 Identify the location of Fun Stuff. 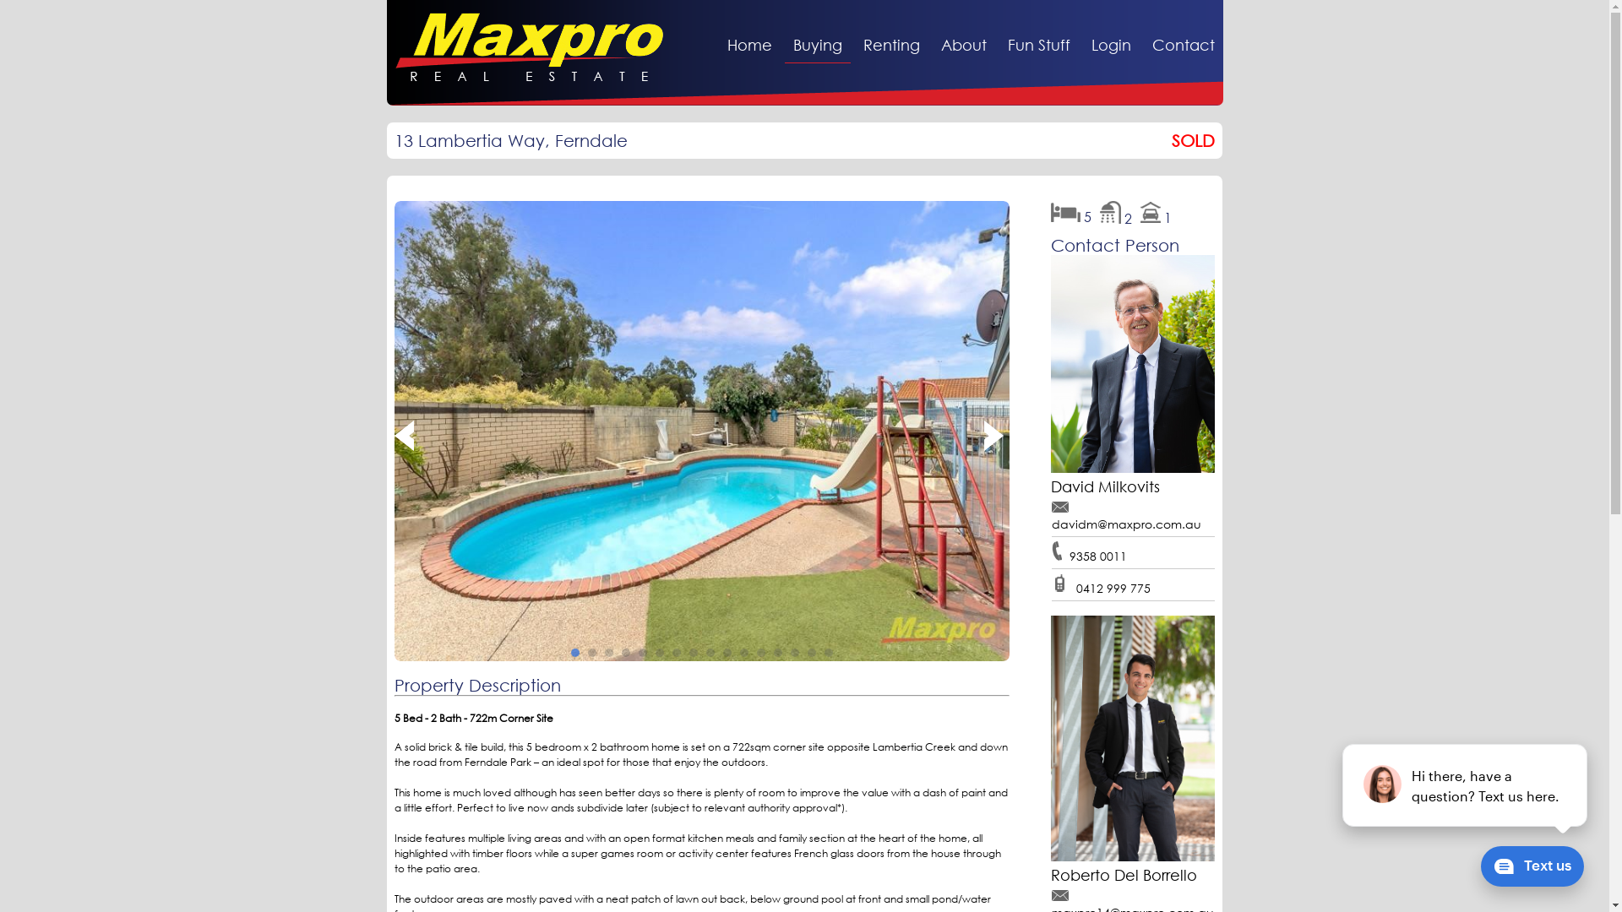
(1038, 45).